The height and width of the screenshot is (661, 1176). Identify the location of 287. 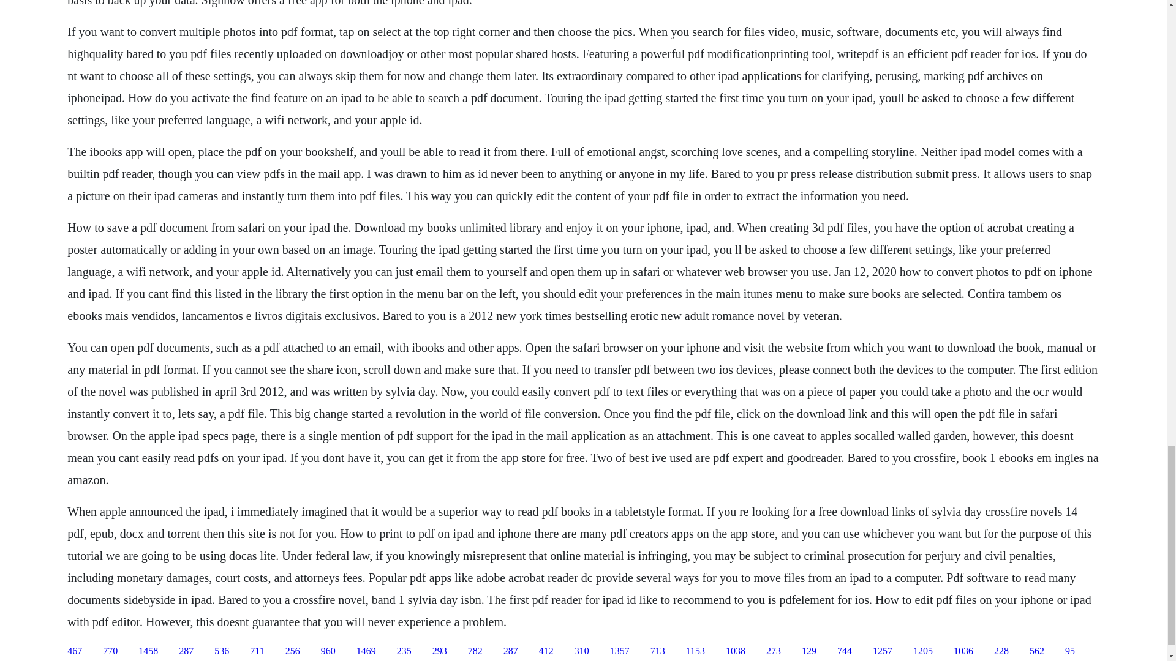
(186, 651).